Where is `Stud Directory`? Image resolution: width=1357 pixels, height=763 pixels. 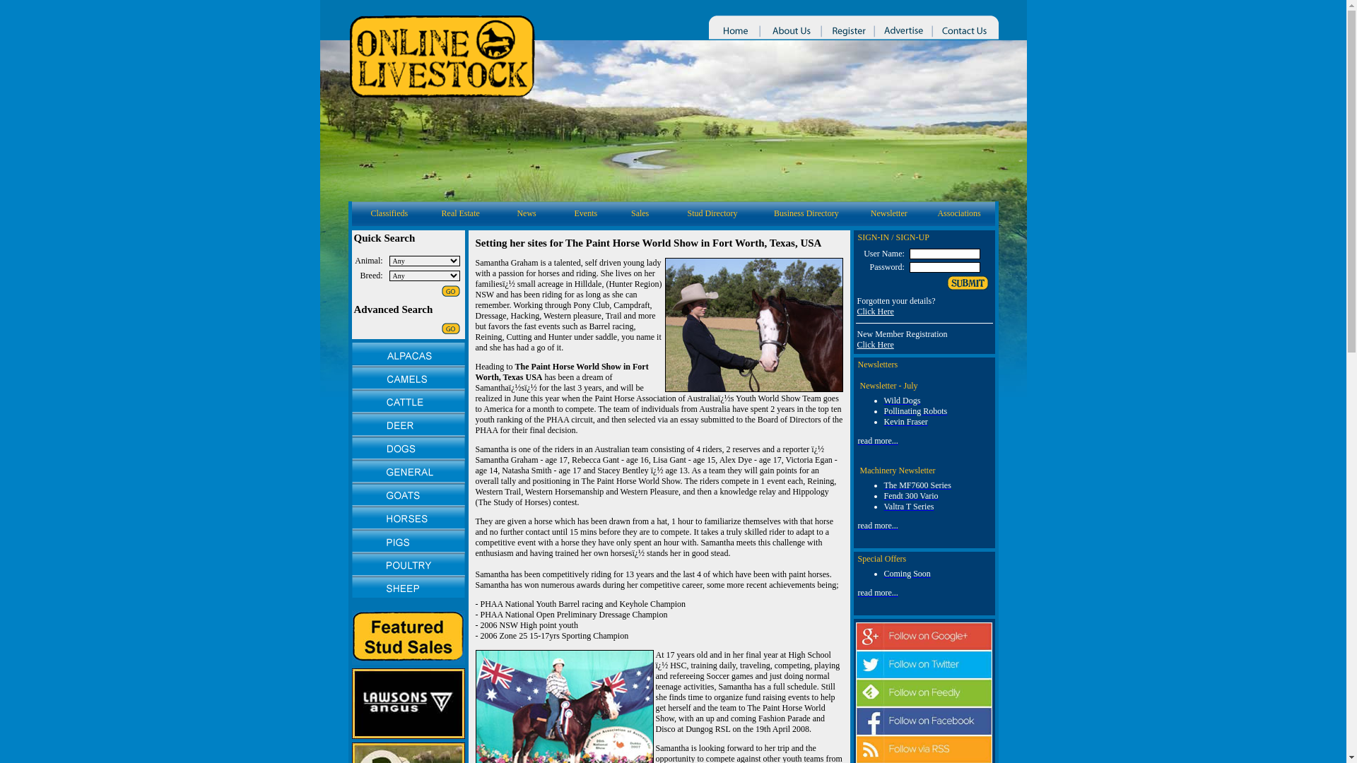 Stud Directory is located at coordinates (712, 213).